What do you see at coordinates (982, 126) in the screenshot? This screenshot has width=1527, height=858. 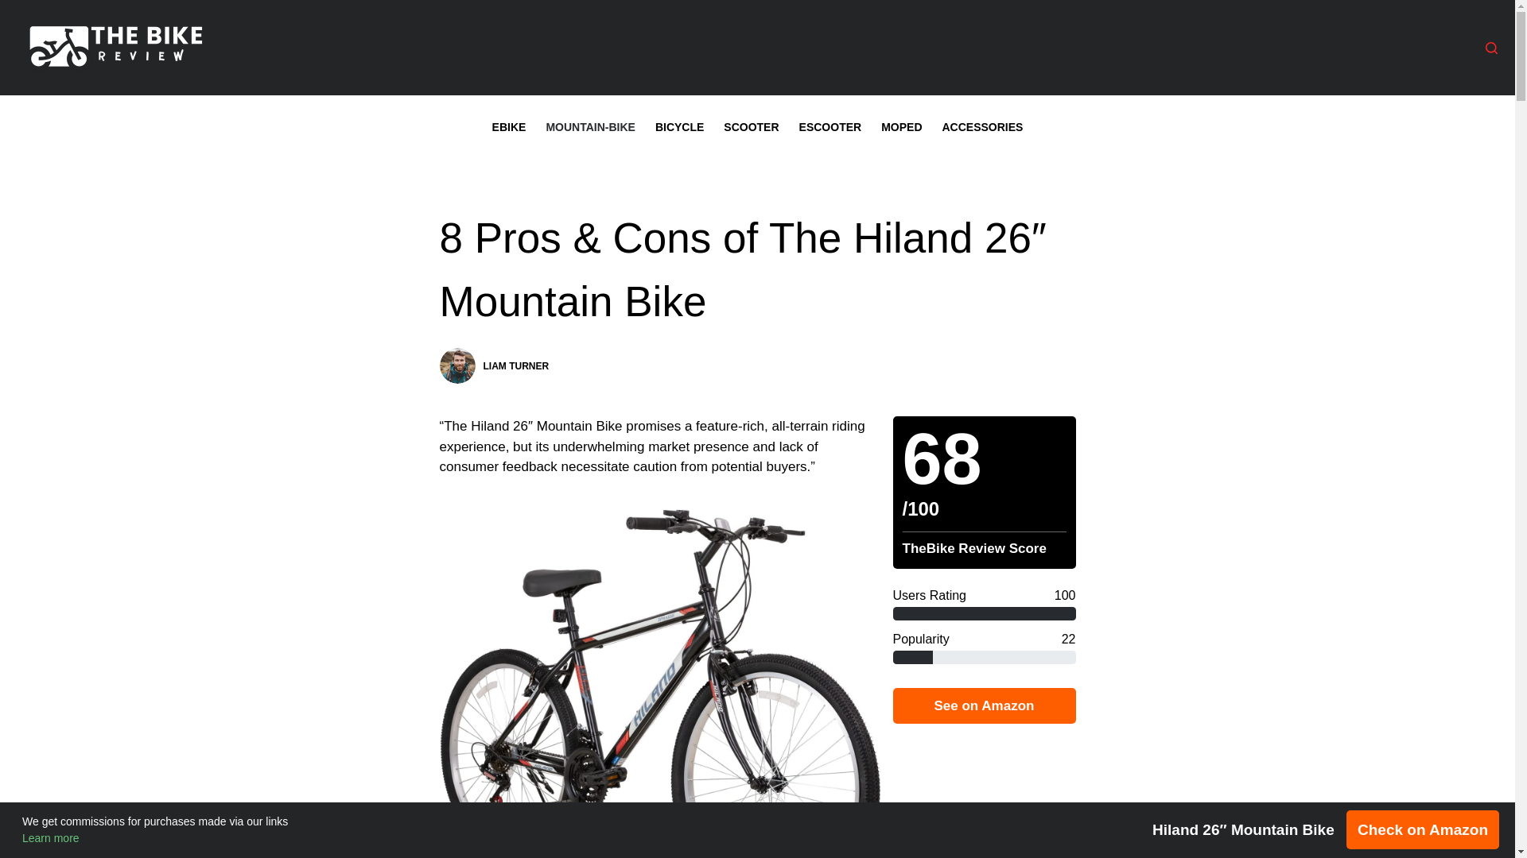 I see `ACCESSORIES` at bounding box center [982, 126].